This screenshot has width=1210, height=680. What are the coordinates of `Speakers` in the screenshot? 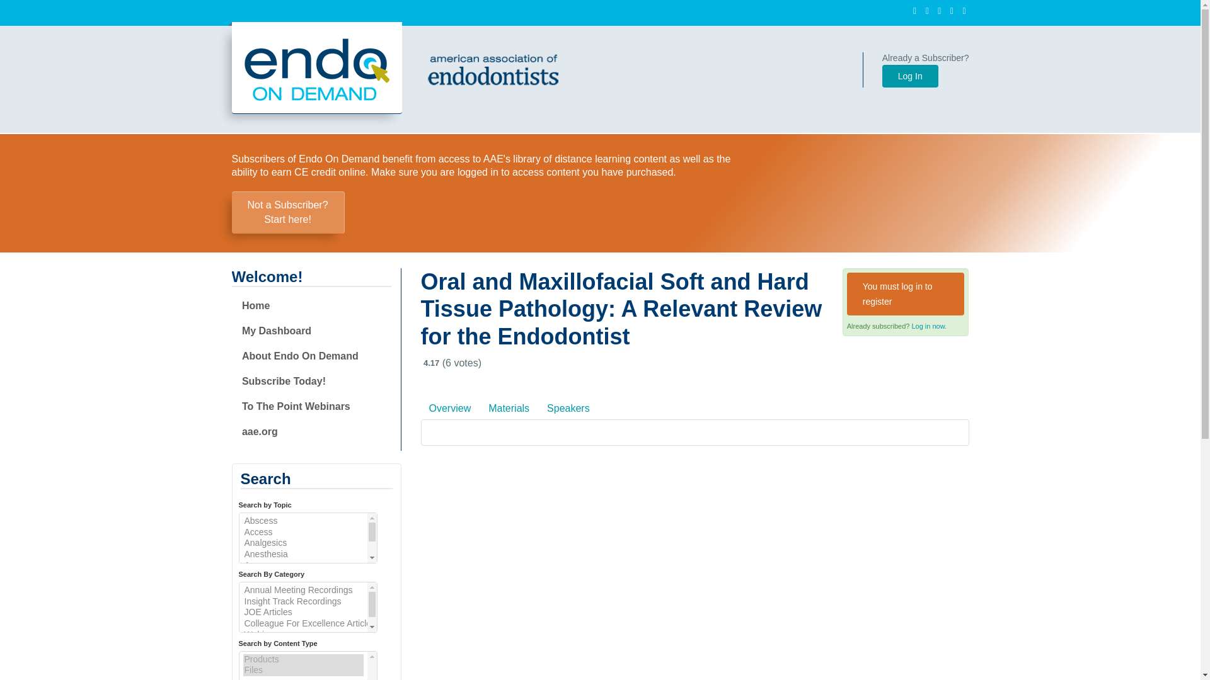 It's located at (928, 326).